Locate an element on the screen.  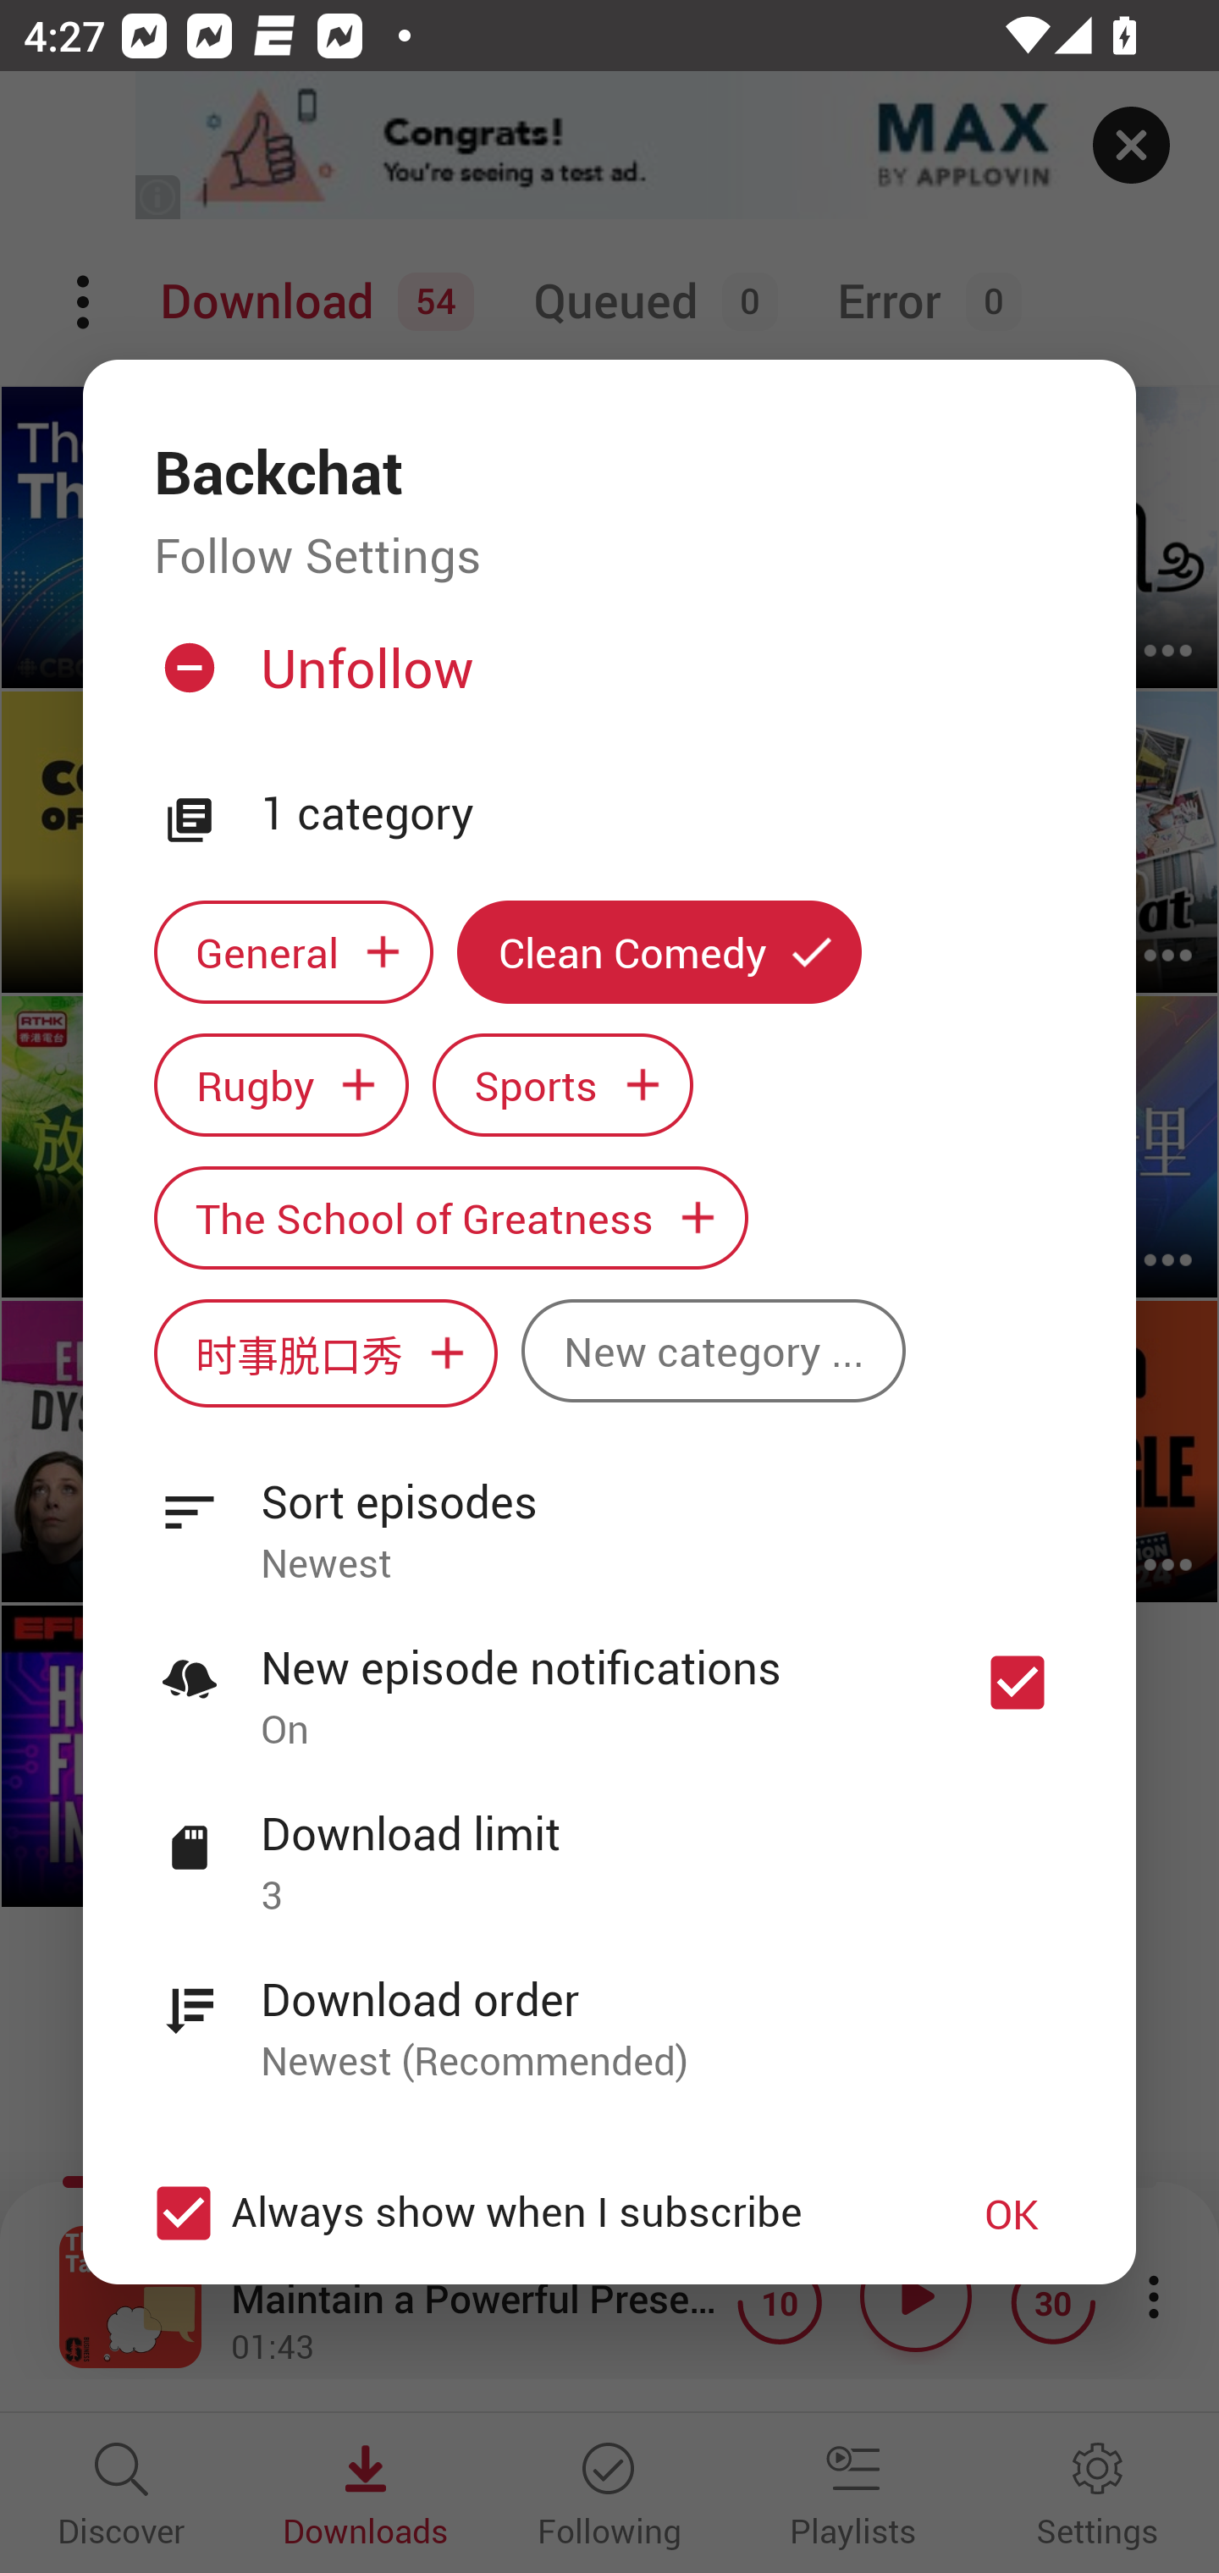
New episode notifications is located at coordinates (1018, 1683).